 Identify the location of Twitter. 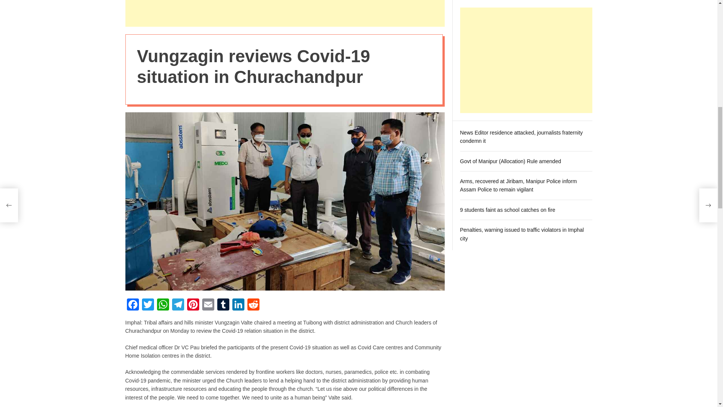
(148, 305).